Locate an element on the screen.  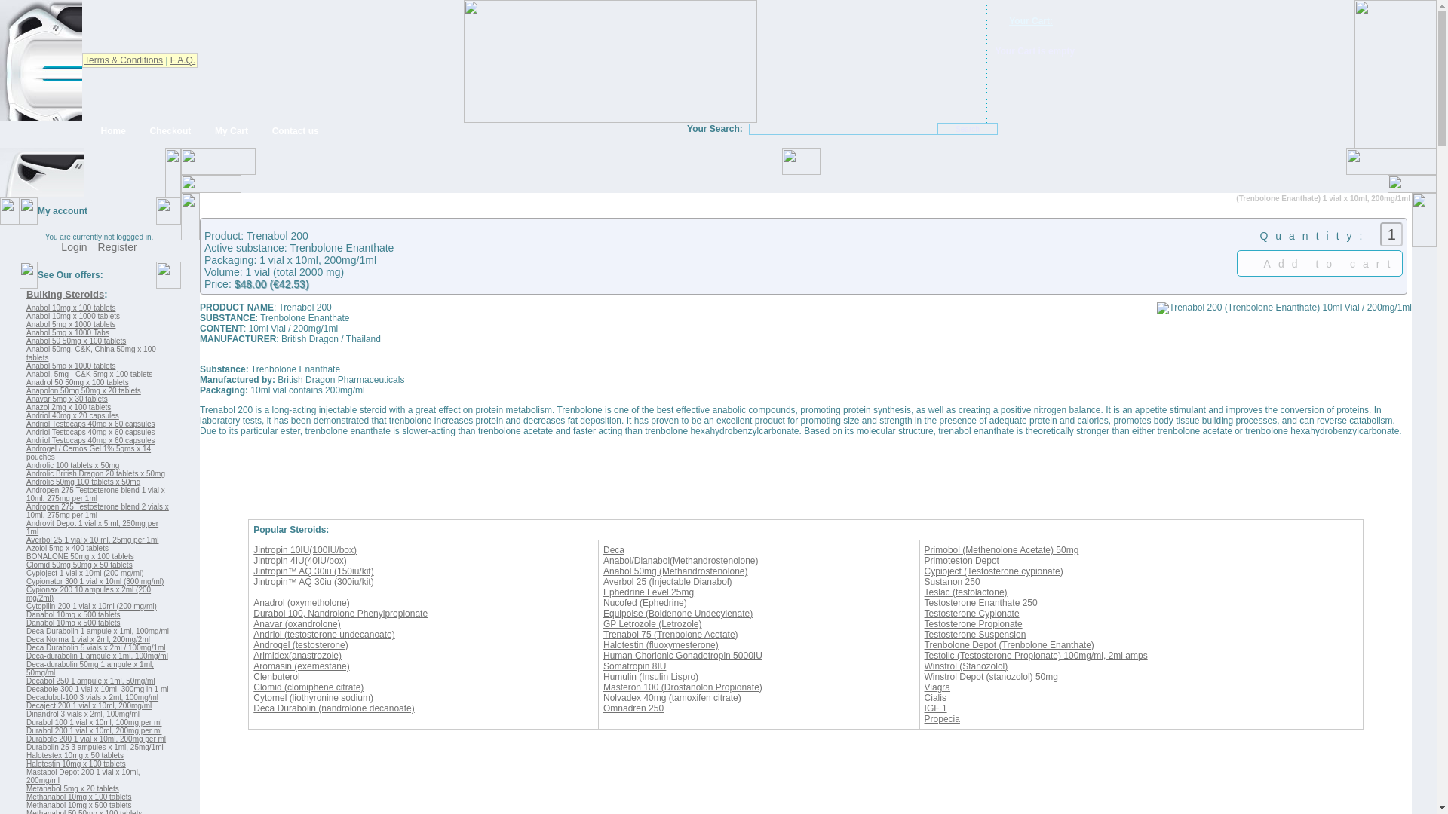
Andriol Testocaps 40mg x 60 capsules is located at coordinates (90, 440).